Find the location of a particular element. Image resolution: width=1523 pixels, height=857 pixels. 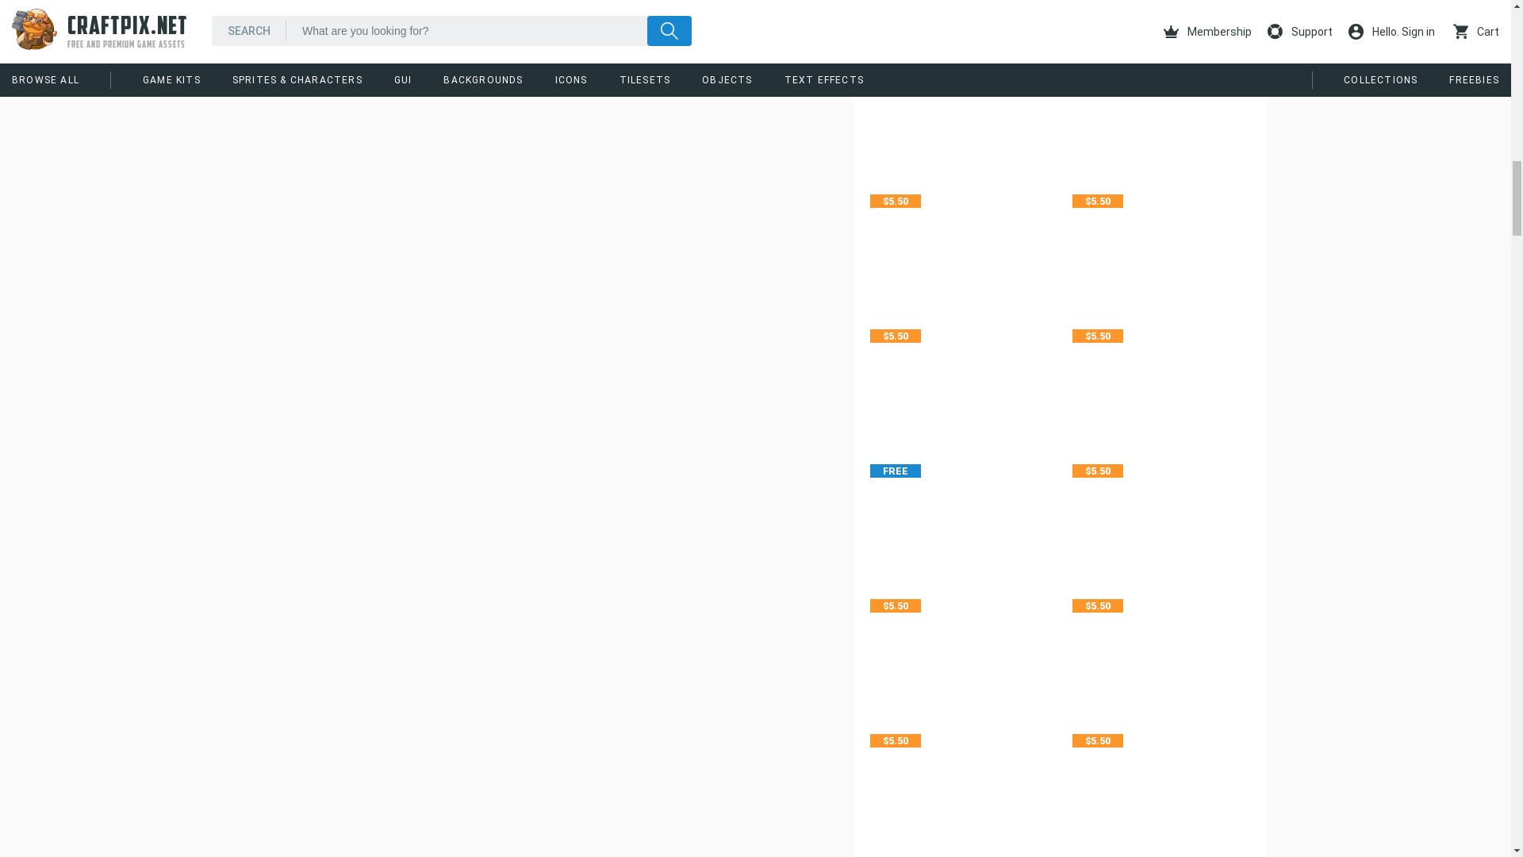

Magic Books Pixel Art Icons Pack is located at coordinates (1161, 246).